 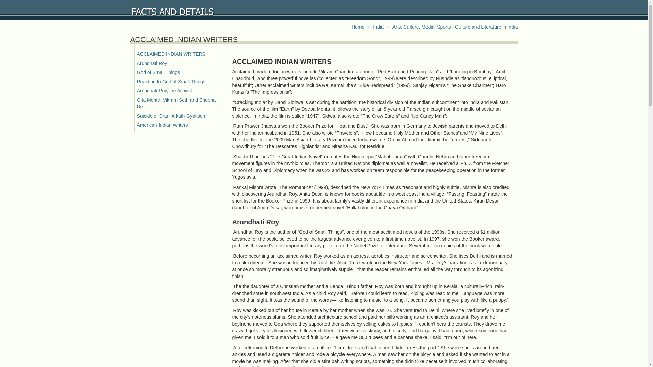 I want to click on Gita Mehta, Vikram Seth and Shobha De, so click(x=176, y=103).